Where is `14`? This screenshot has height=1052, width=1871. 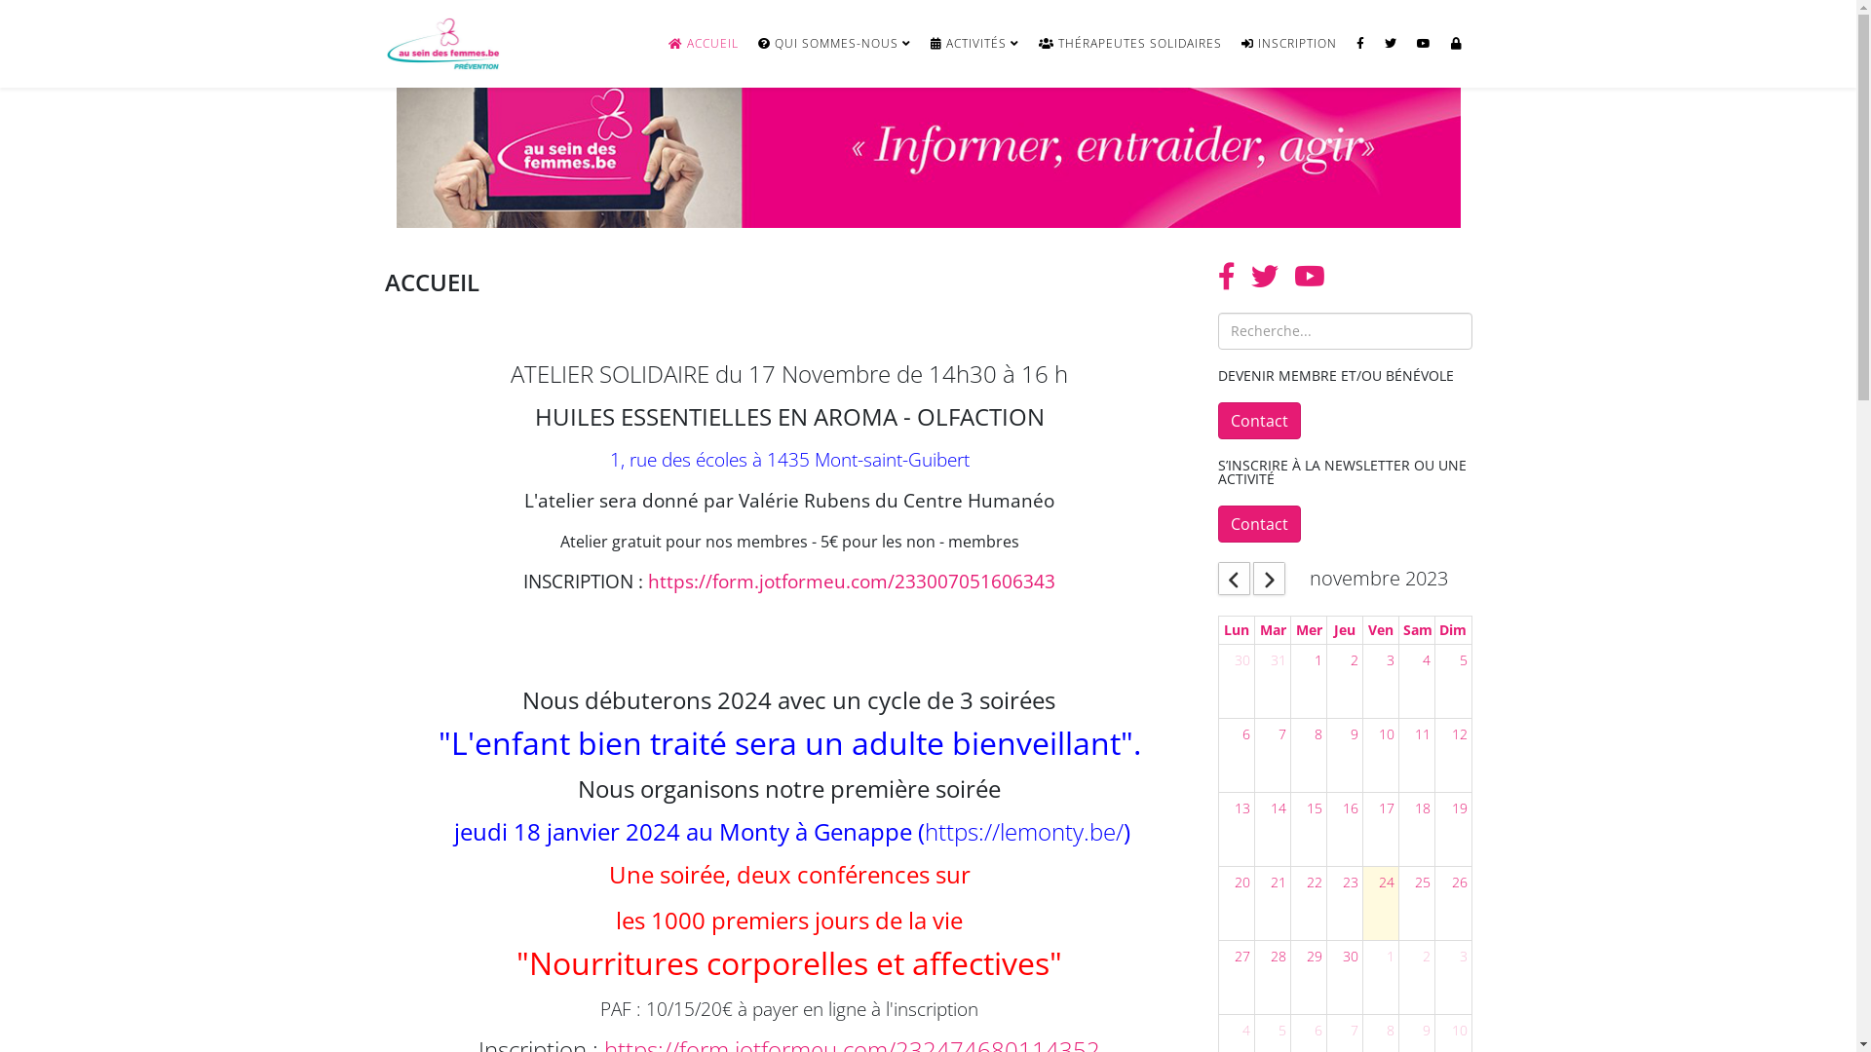 14 is located at coordinates (1279, 808).